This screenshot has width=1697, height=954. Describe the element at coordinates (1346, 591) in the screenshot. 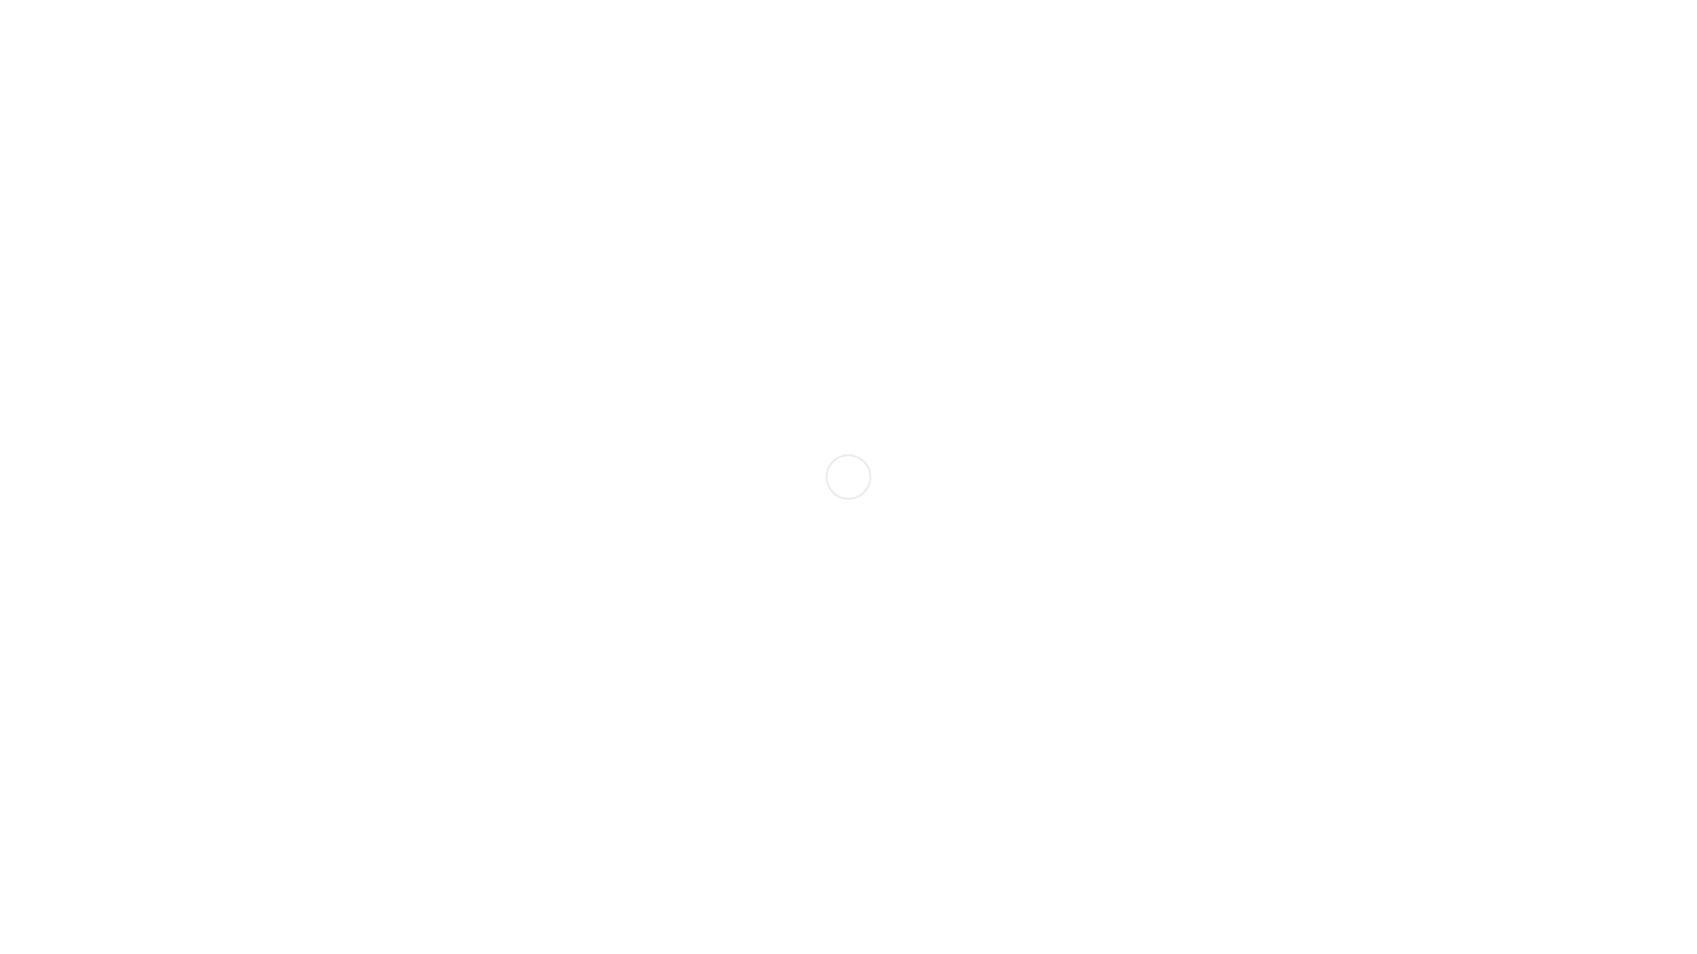

I see `X REVEAL` at that location.